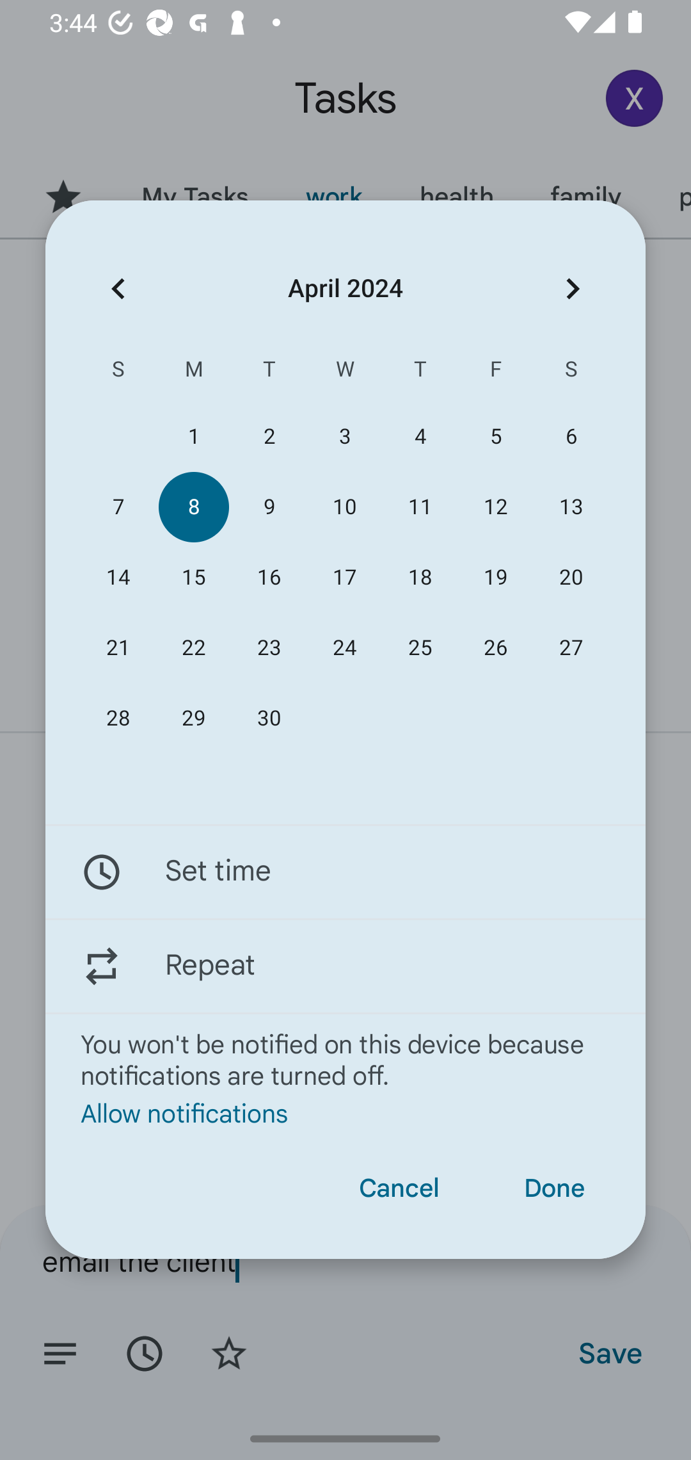 This screenshot has width=691, height=1460. What do you see at coordinates (118, 718) in the screenshot?
I see `28 28 April 2024` at bounding box center [118, 718].